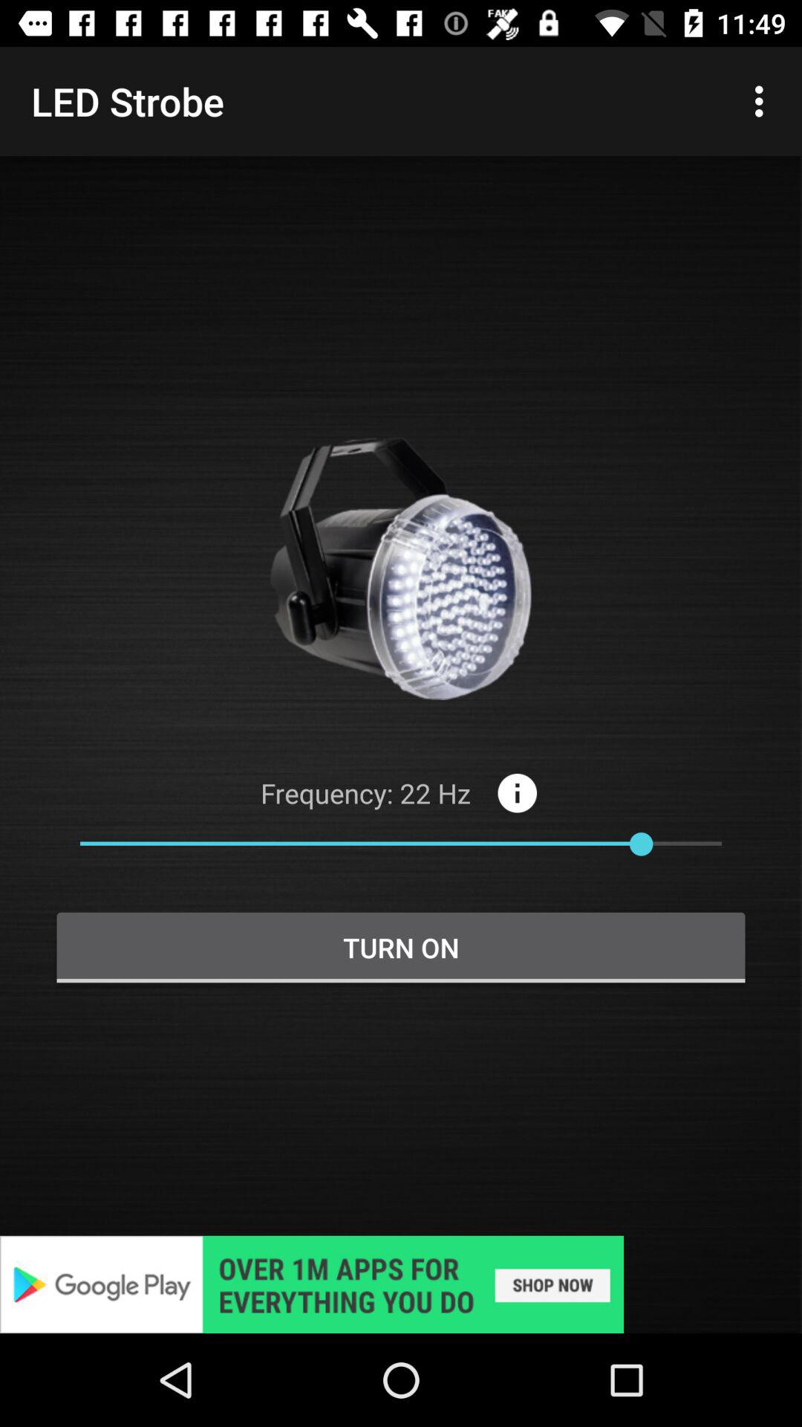  I want to click on information, so click(517, 792).